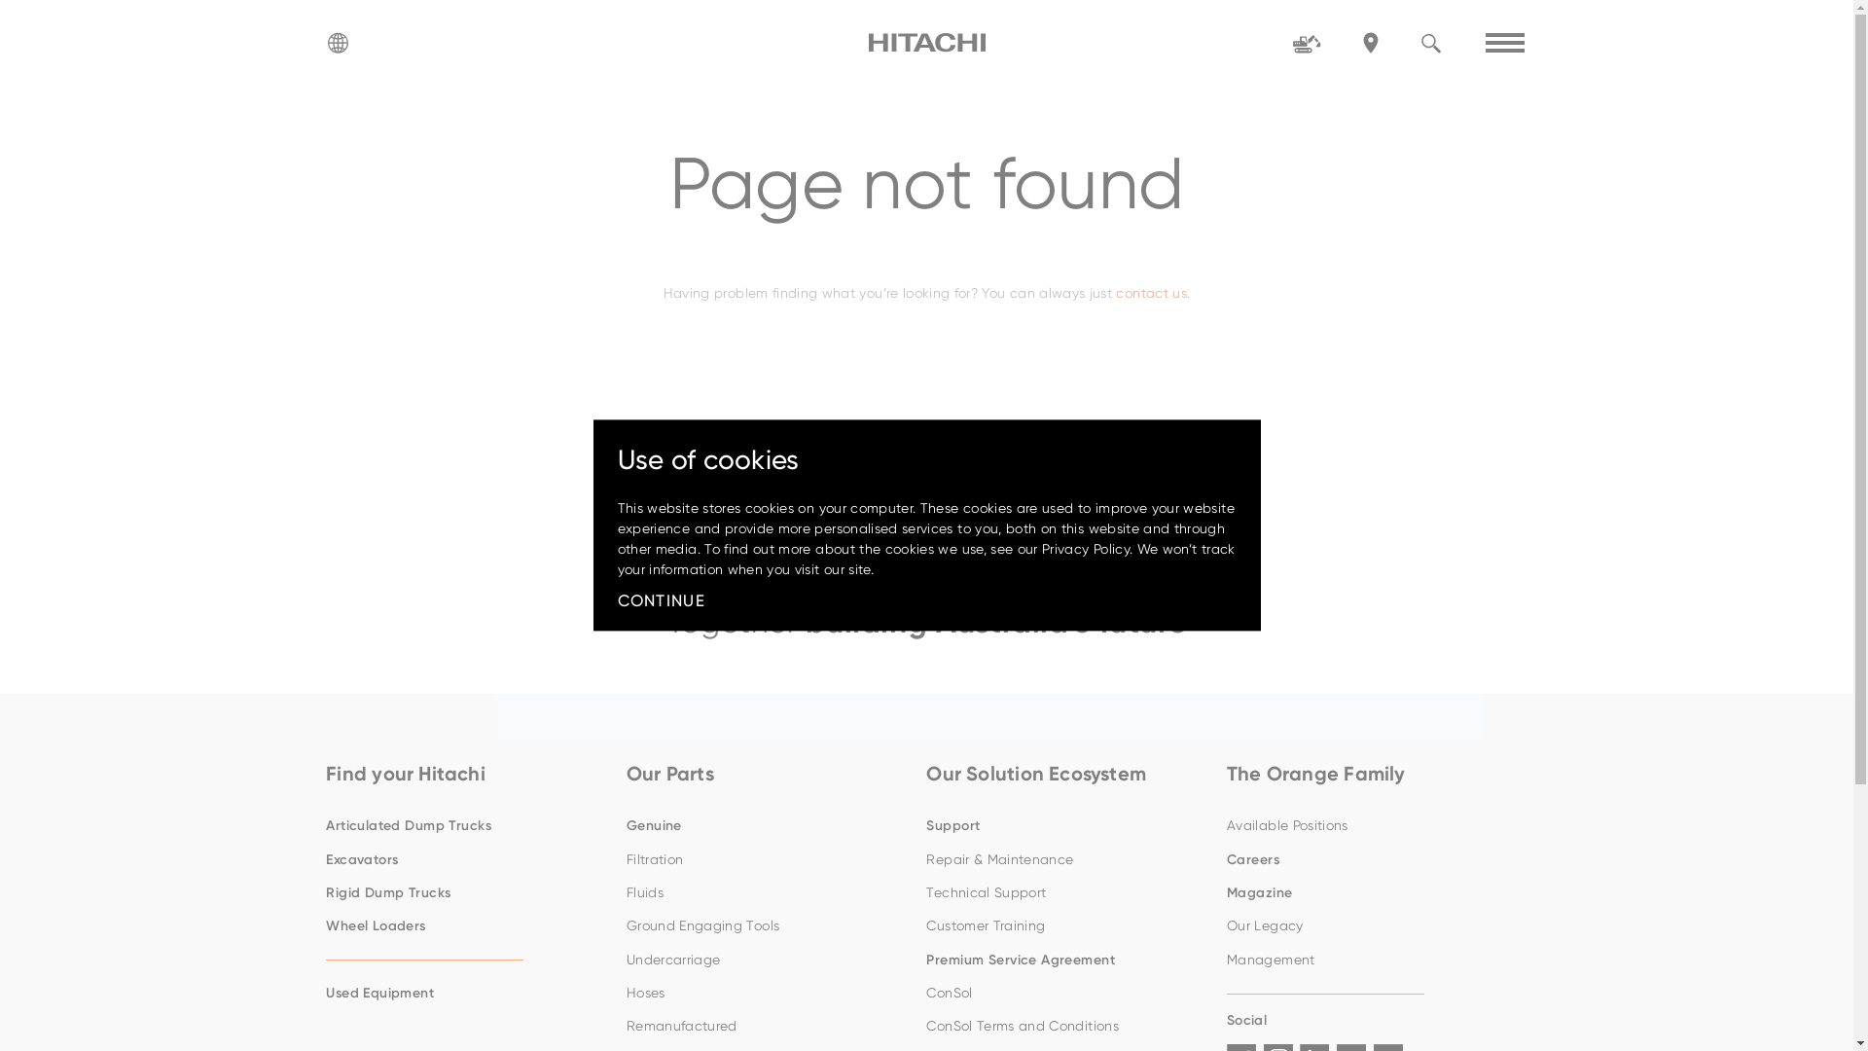  I want to click on Articulated Dump Trucks, so click(466, 826).